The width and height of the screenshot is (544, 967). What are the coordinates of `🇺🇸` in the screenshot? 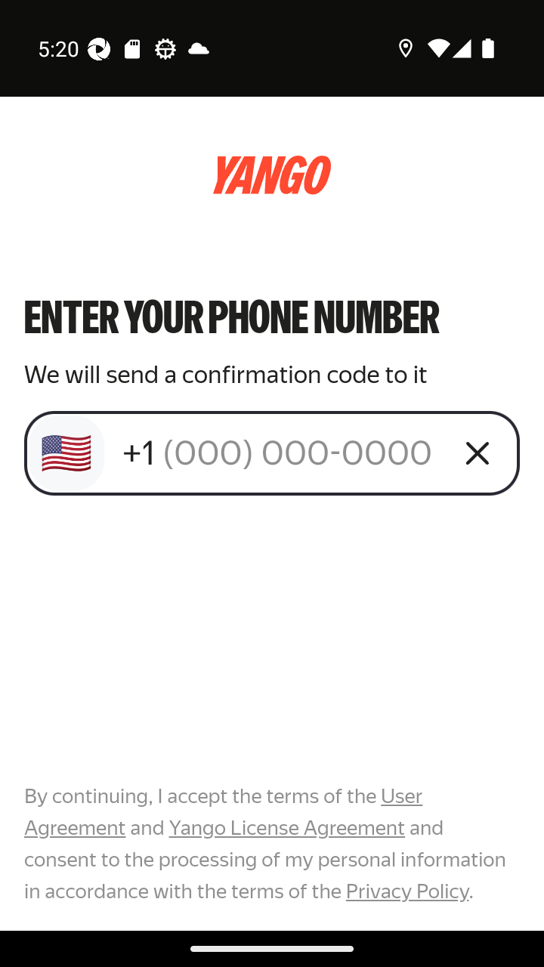 It's located at (66, 453).